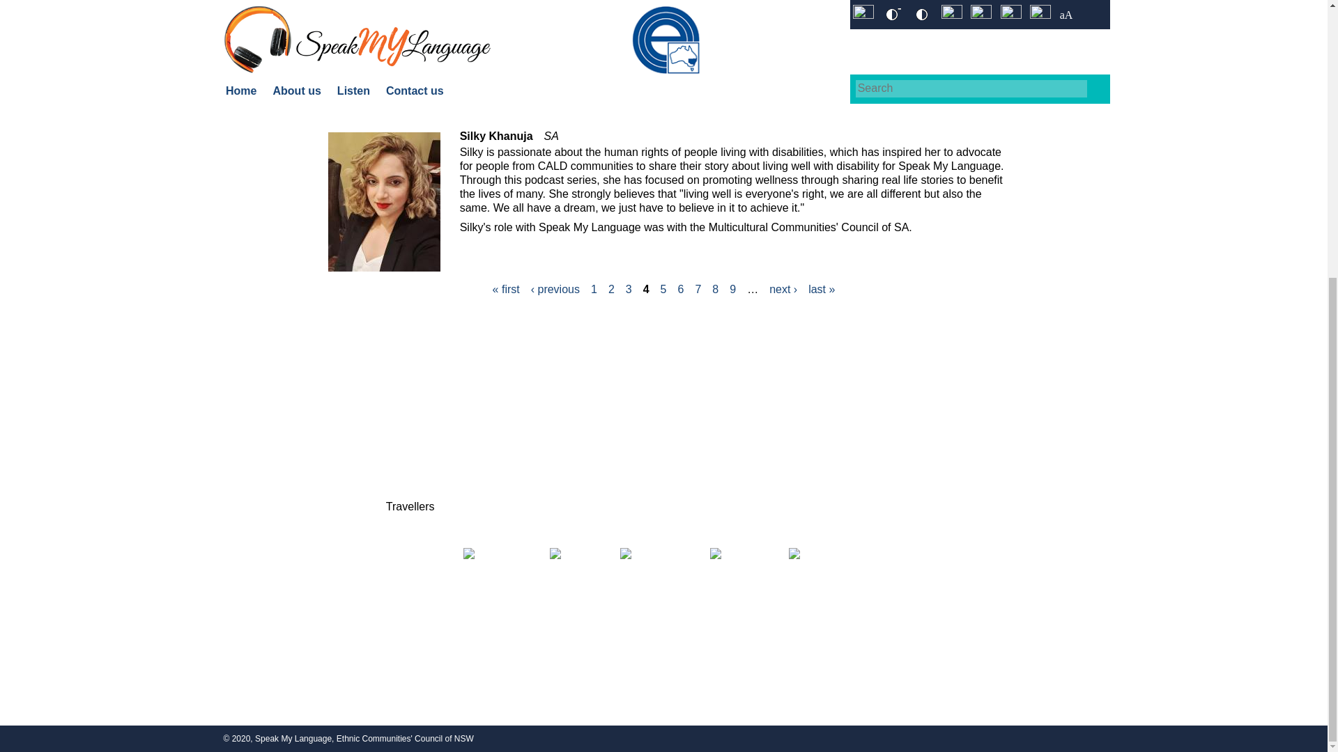  Describe the element at coordinates (579, 405) in the screenshot. I see `News` at that location.